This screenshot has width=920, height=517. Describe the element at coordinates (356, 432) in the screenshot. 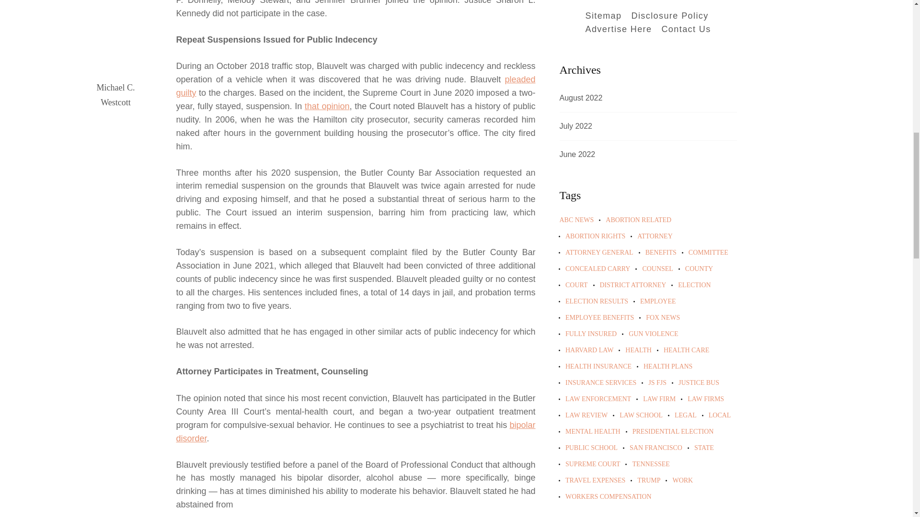

I see `bipolar disorder` at that location.